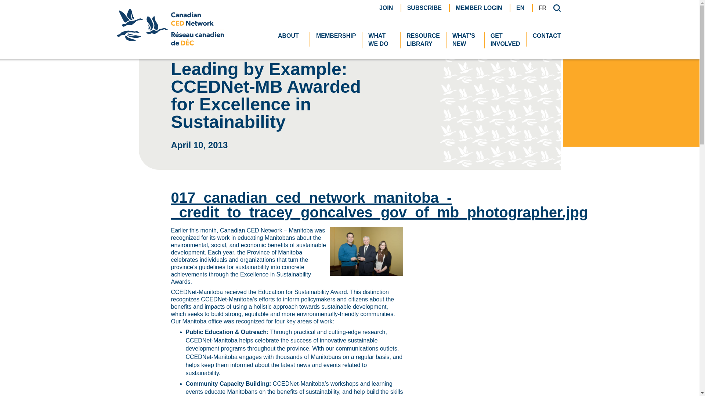  Describe the element at coordinates (424, 7) in the screenshot. I see `ABOUT` at that location.